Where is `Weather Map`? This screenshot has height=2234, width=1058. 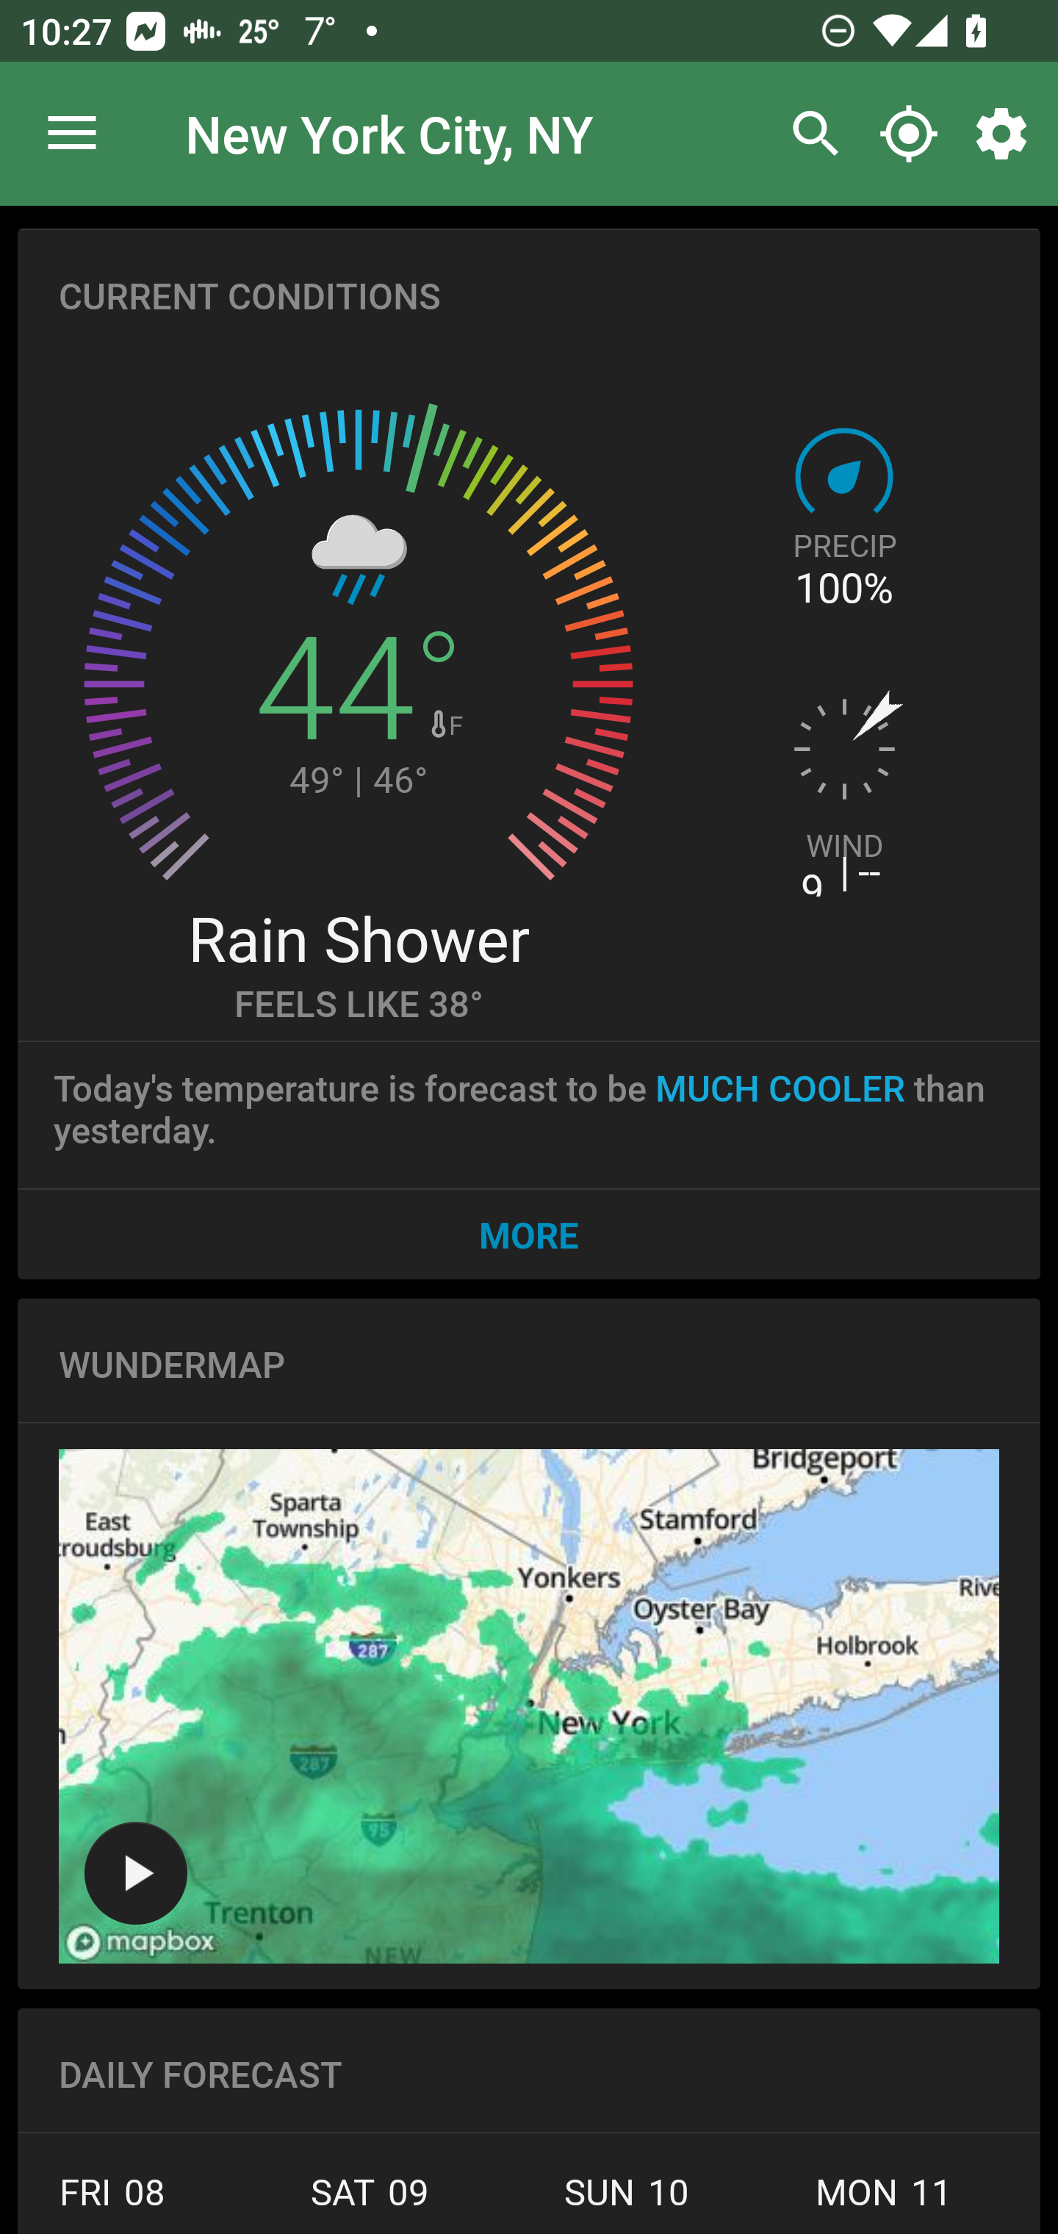 Weather Map is located at coordinates (135, 1872).